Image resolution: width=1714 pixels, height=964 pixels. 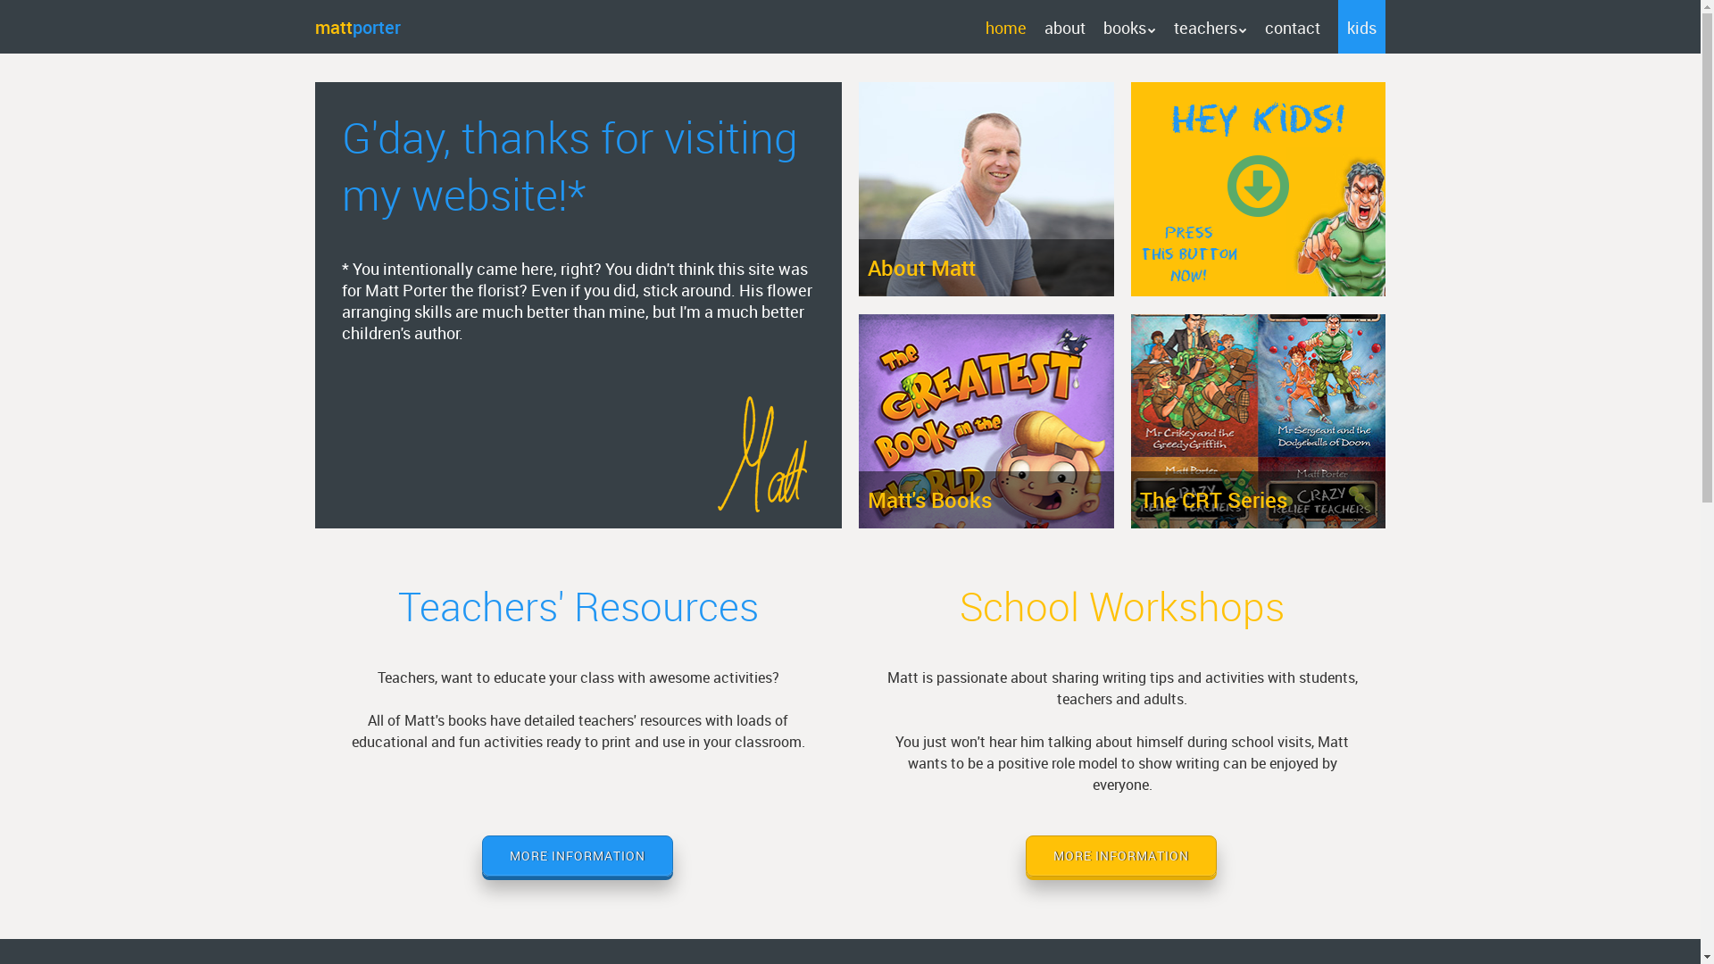 What do you see at coordinates (1211, 29) in the screenshot?
I see `teachers` at bounding box center [1211, 29].